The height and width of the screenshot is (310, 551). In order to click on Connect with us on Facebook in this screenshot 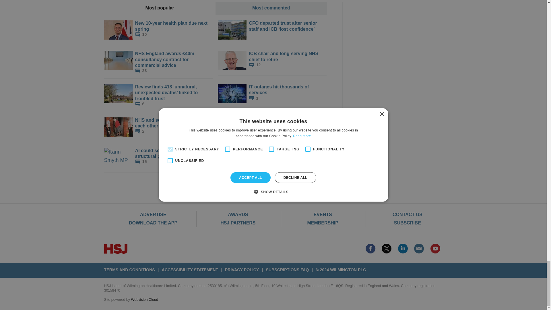, I will do `click(370, 249)`.